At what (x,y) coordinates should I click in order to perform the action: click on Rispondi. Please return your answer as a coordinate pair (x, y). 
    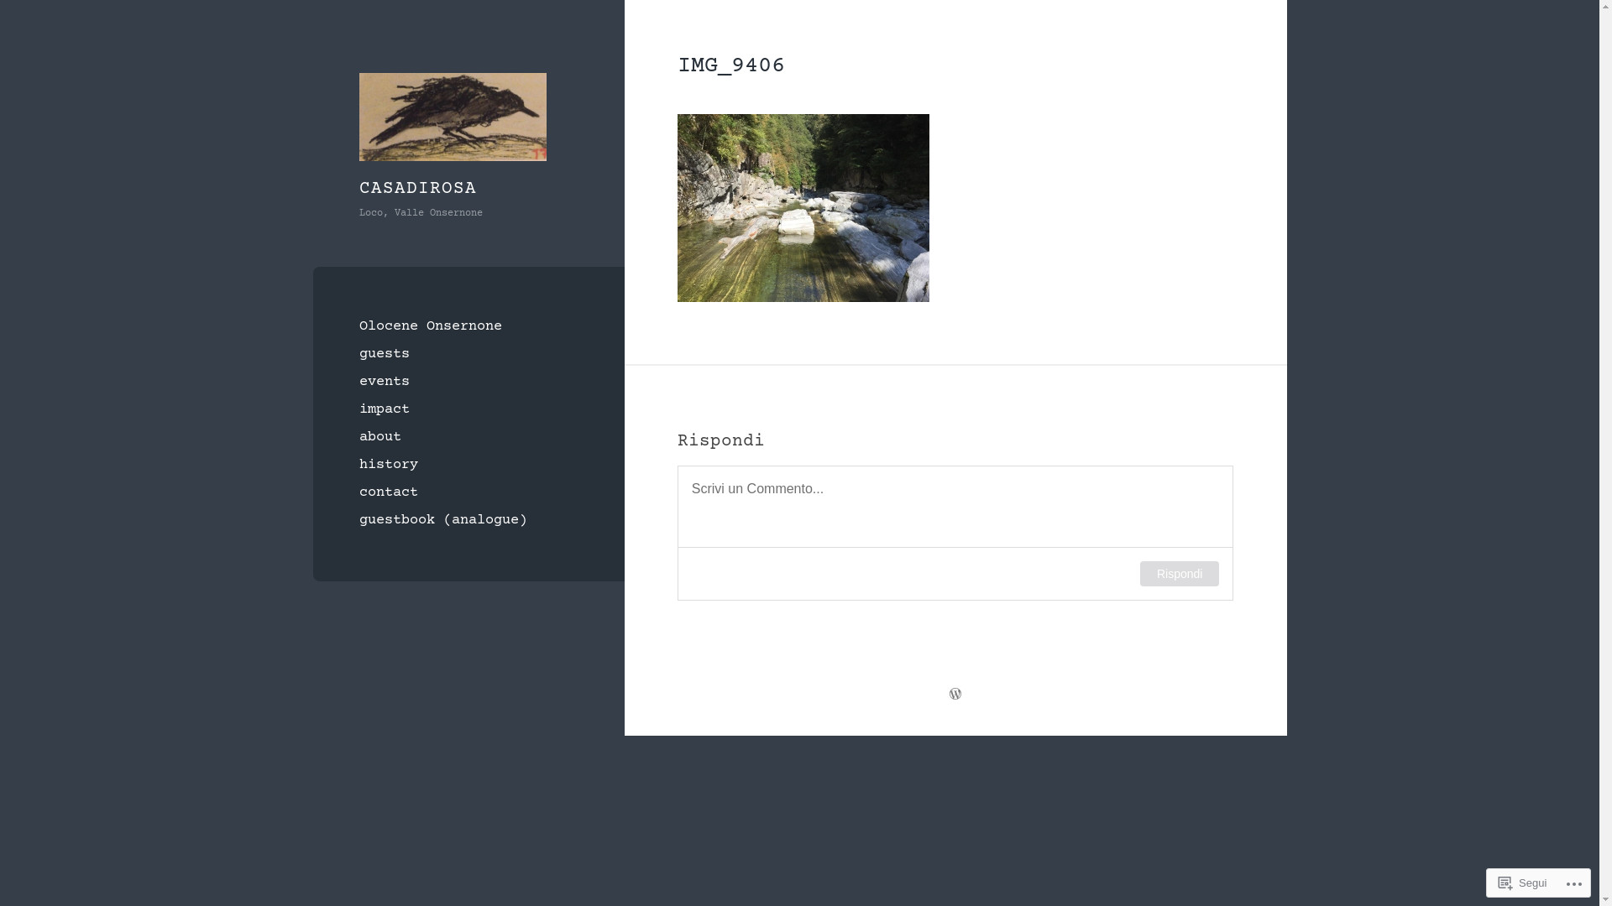
    Looking at the image, I should click on (1180, 574).